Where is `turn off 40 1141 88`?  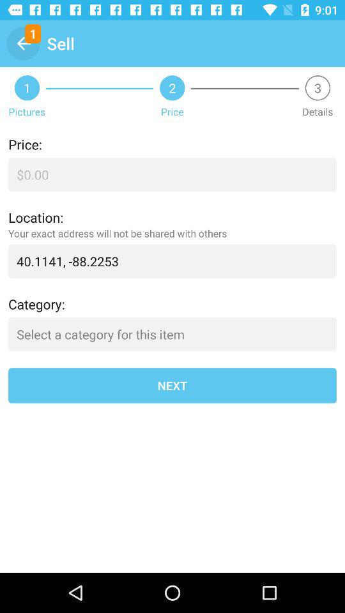 turn off 40 1141 88 is located at coordinates (172, 261).